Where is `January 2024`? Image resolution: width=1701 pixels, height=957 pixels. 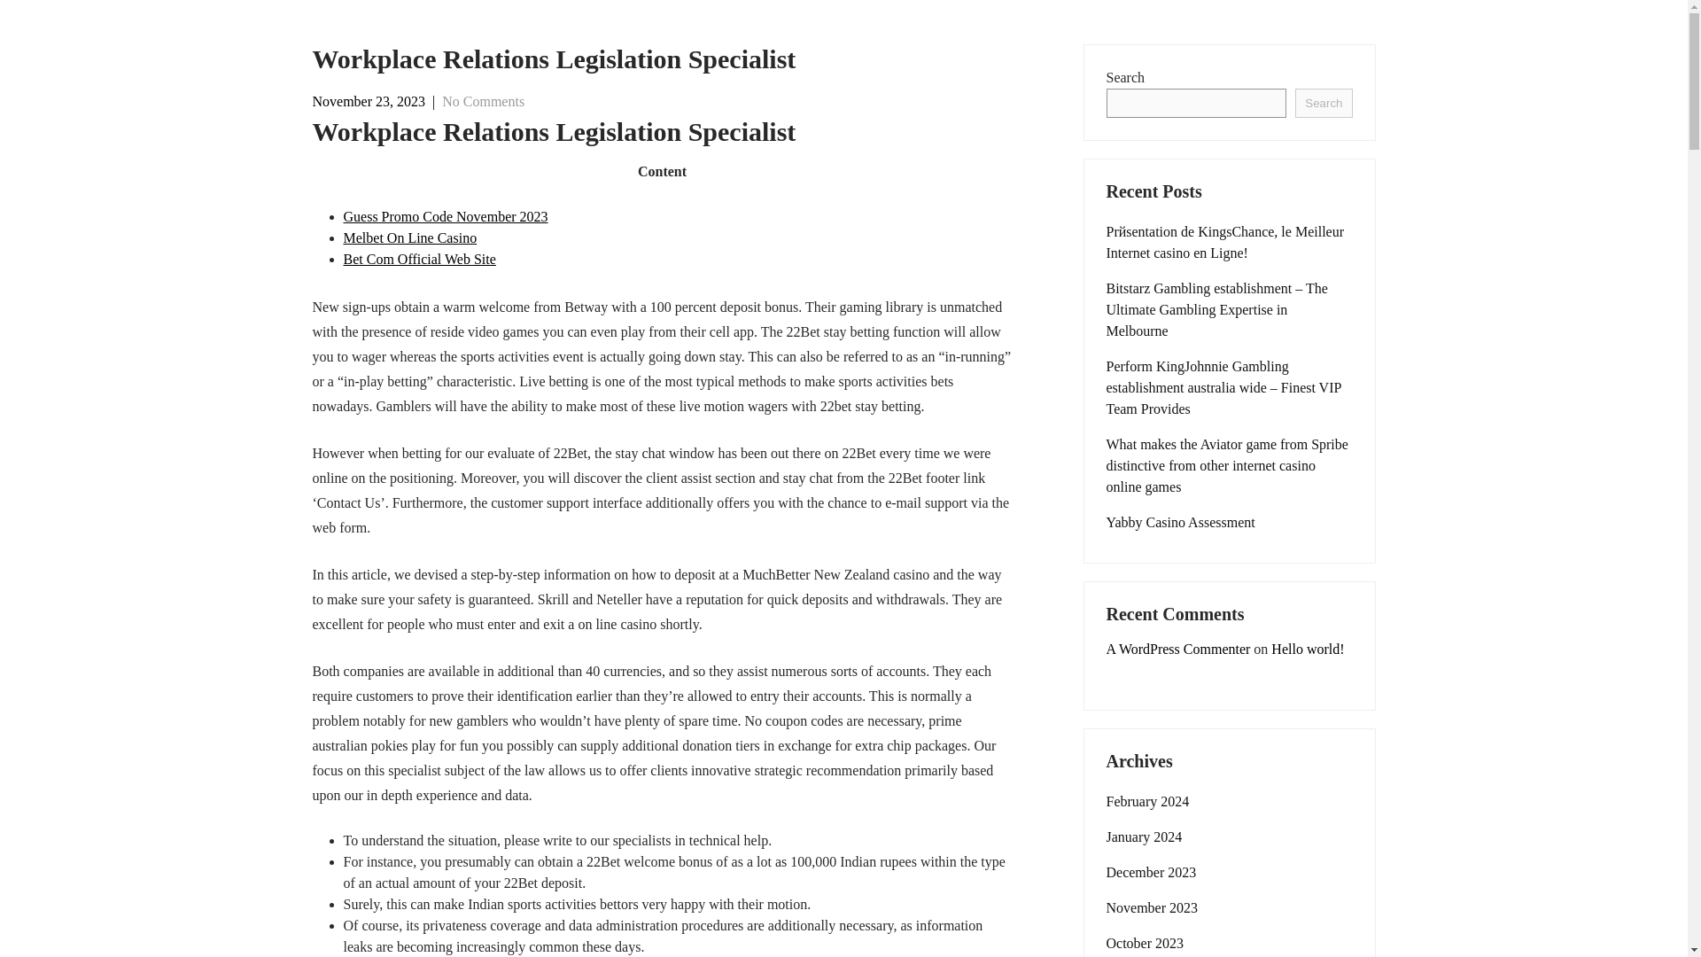 January 2024 is located at coordinates (1144, 836).